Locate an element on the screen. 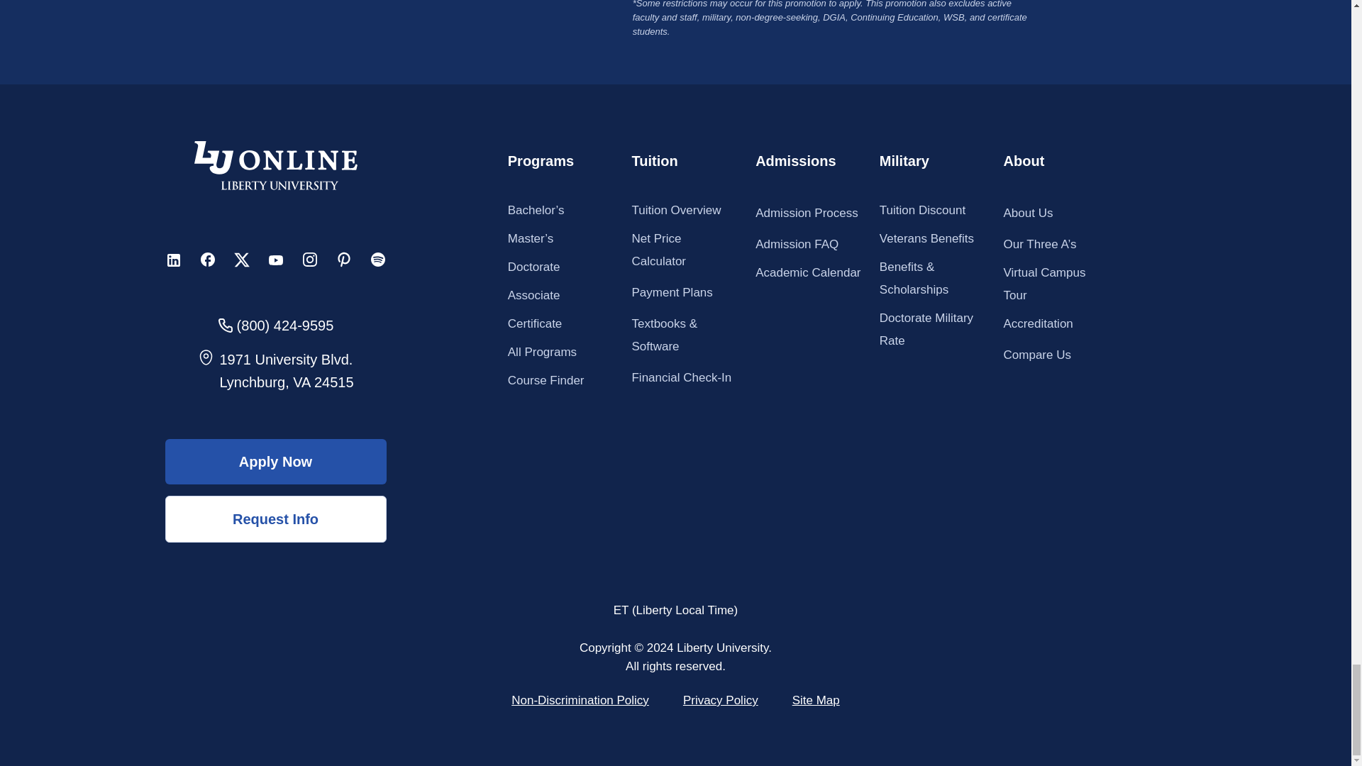 The width and height of the screenshot is (1362, 766). Programs is located at coordinates (541, 161).